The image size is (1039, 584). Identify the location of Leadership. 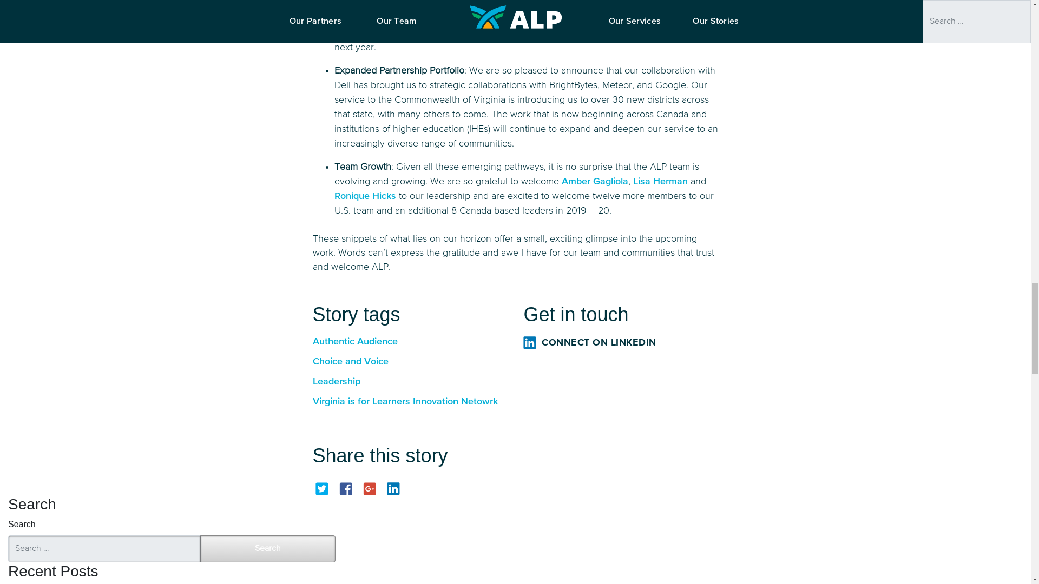
(410, 382).